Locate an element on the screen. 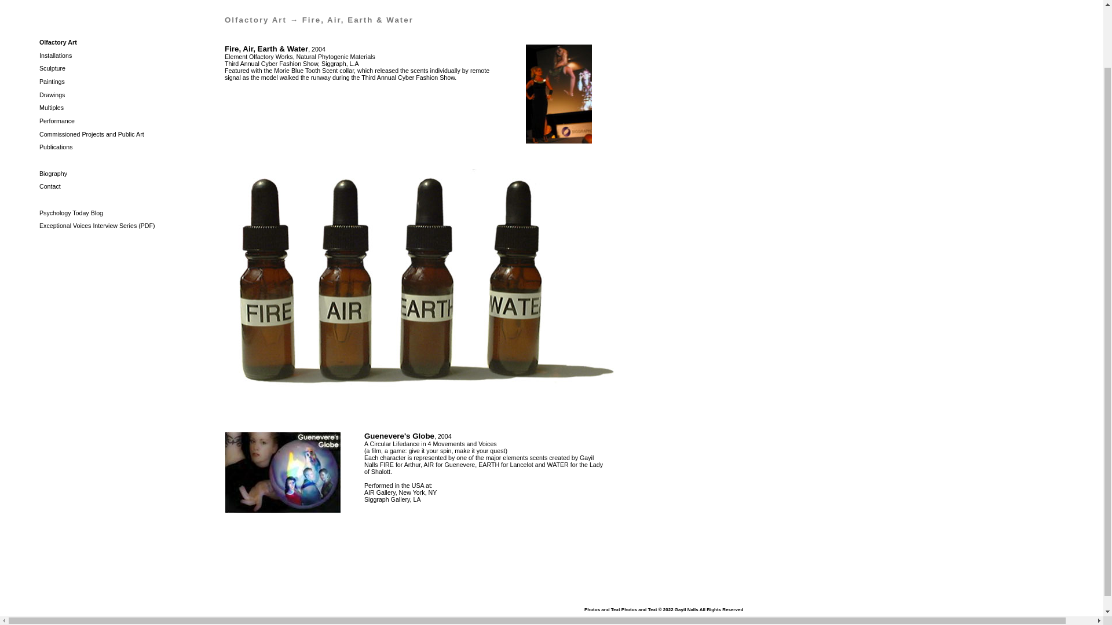 The image size is (1112, 625). Biography is located at coordinates (53, 173).